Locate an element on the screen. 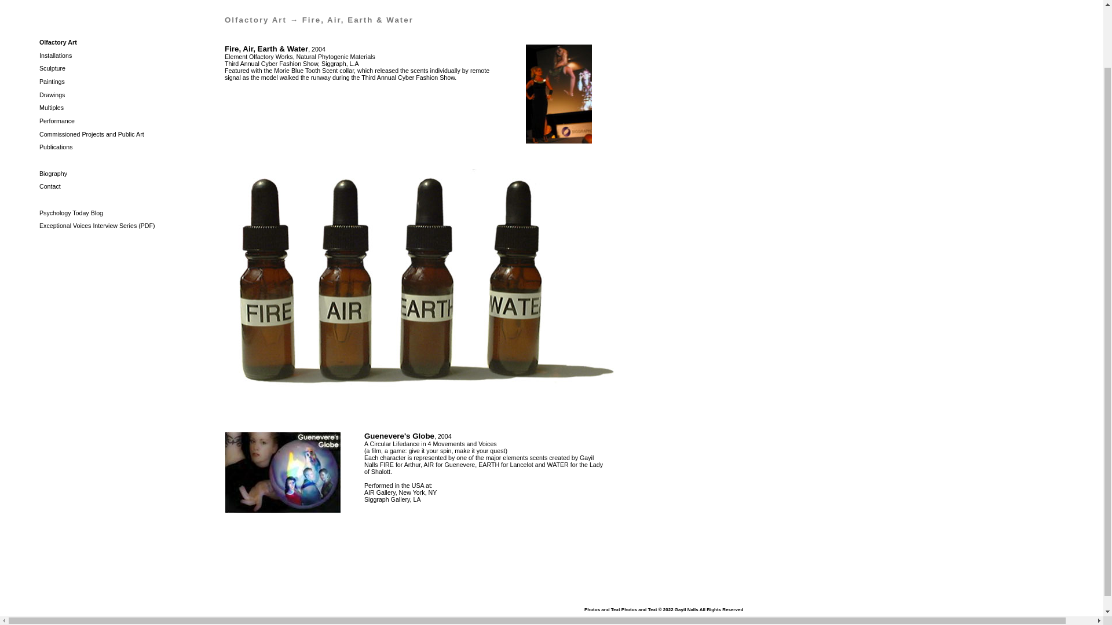 The image size is (1112, 625). Biography is located at coordinates (53, 173).